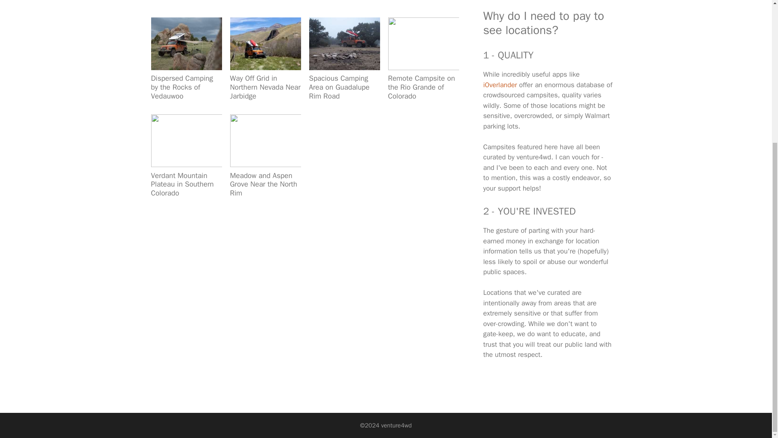  I want to click on Verdant Mountain Plateau in Southern Colorado, so click(182, 184).